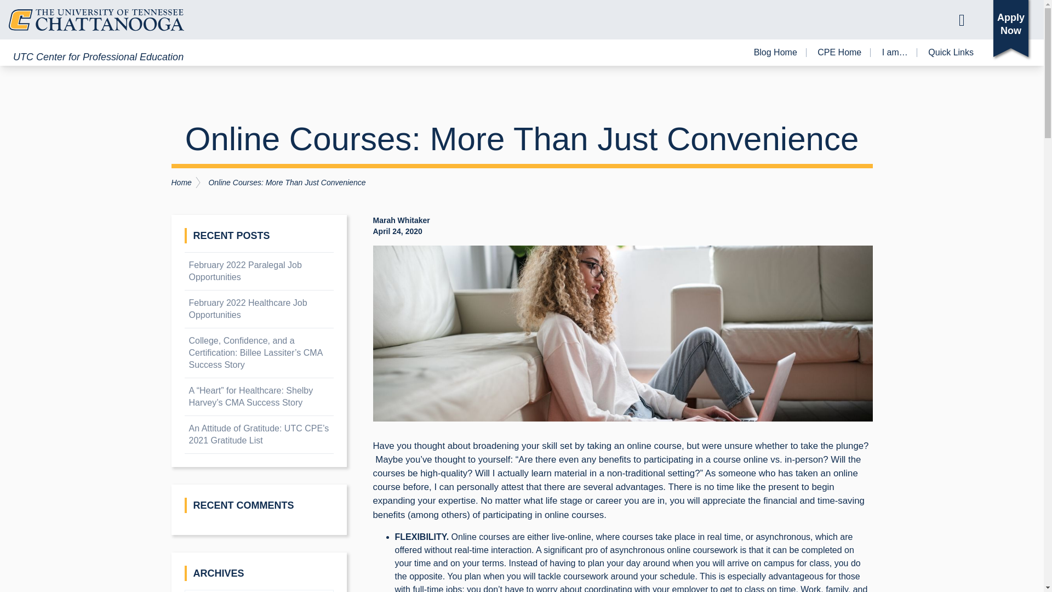 The image size is (1052, 592). What do you see at coordinates (839, 52) in the screenshot?
I see `CPE Home` at bounding box center [839, 52].